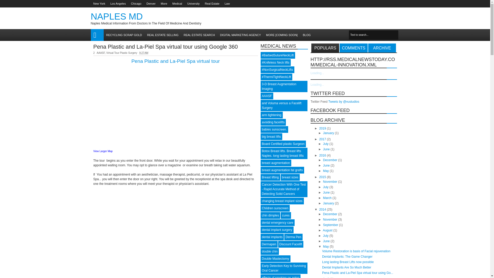 The image size is (494, 278). Describe the element at coordinates (163, 35) in the screenshot. I see `REAL ESTATE SELLING` at that location.